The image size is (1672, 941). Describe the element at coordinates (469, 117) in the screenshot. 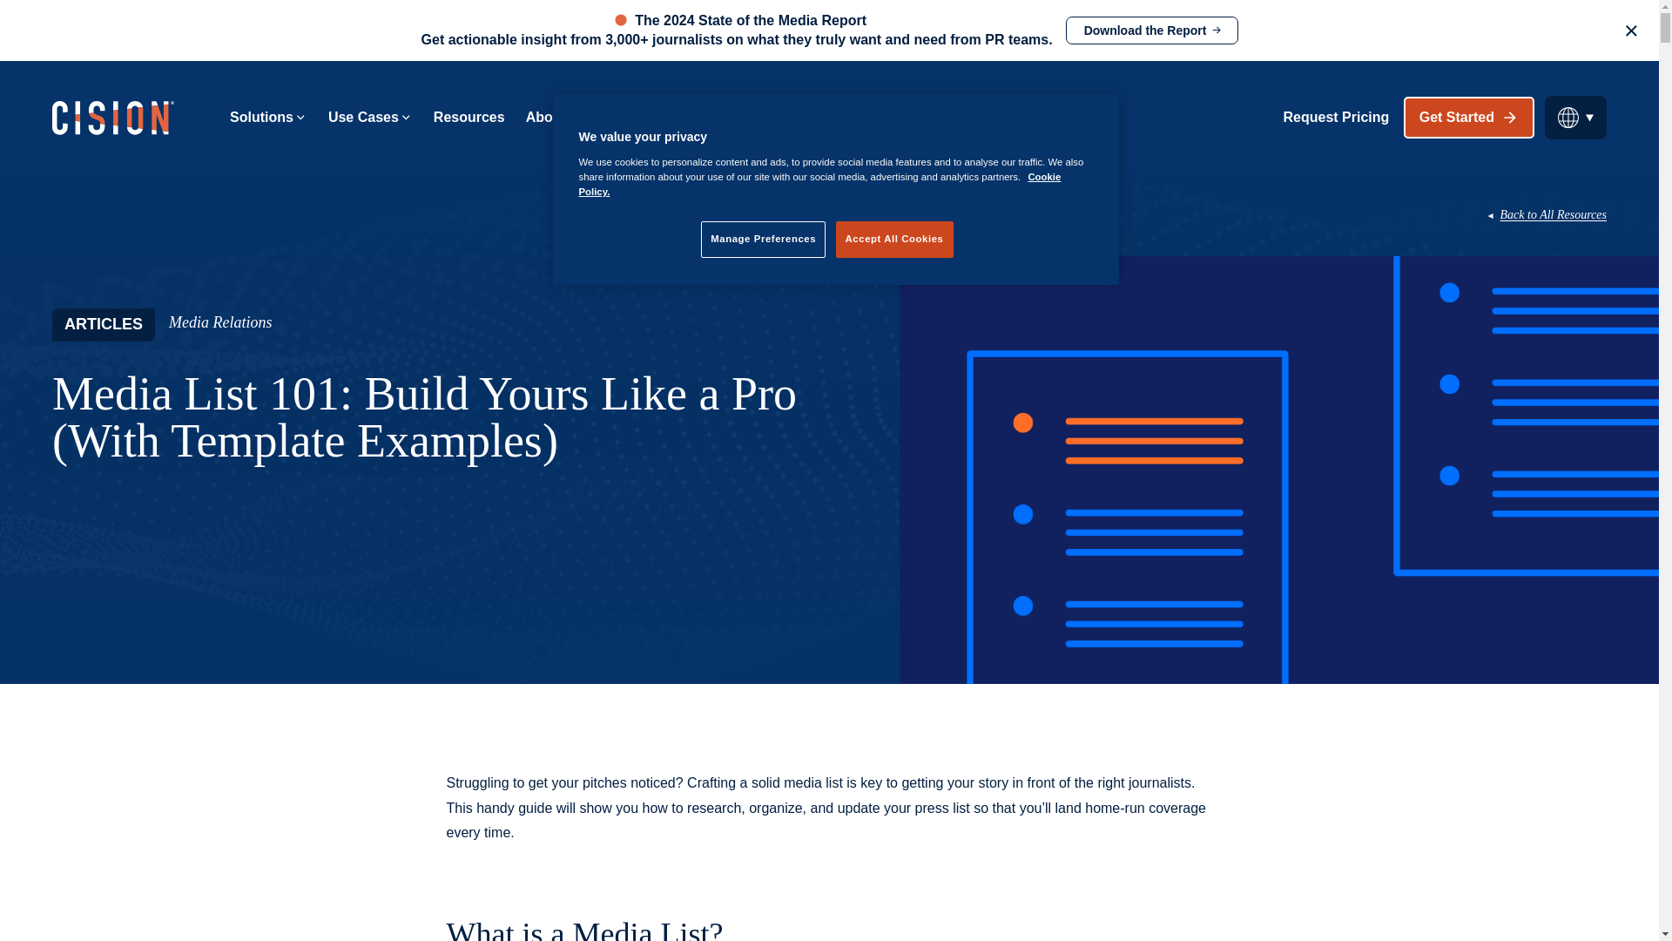

I see `Resources` at that location.